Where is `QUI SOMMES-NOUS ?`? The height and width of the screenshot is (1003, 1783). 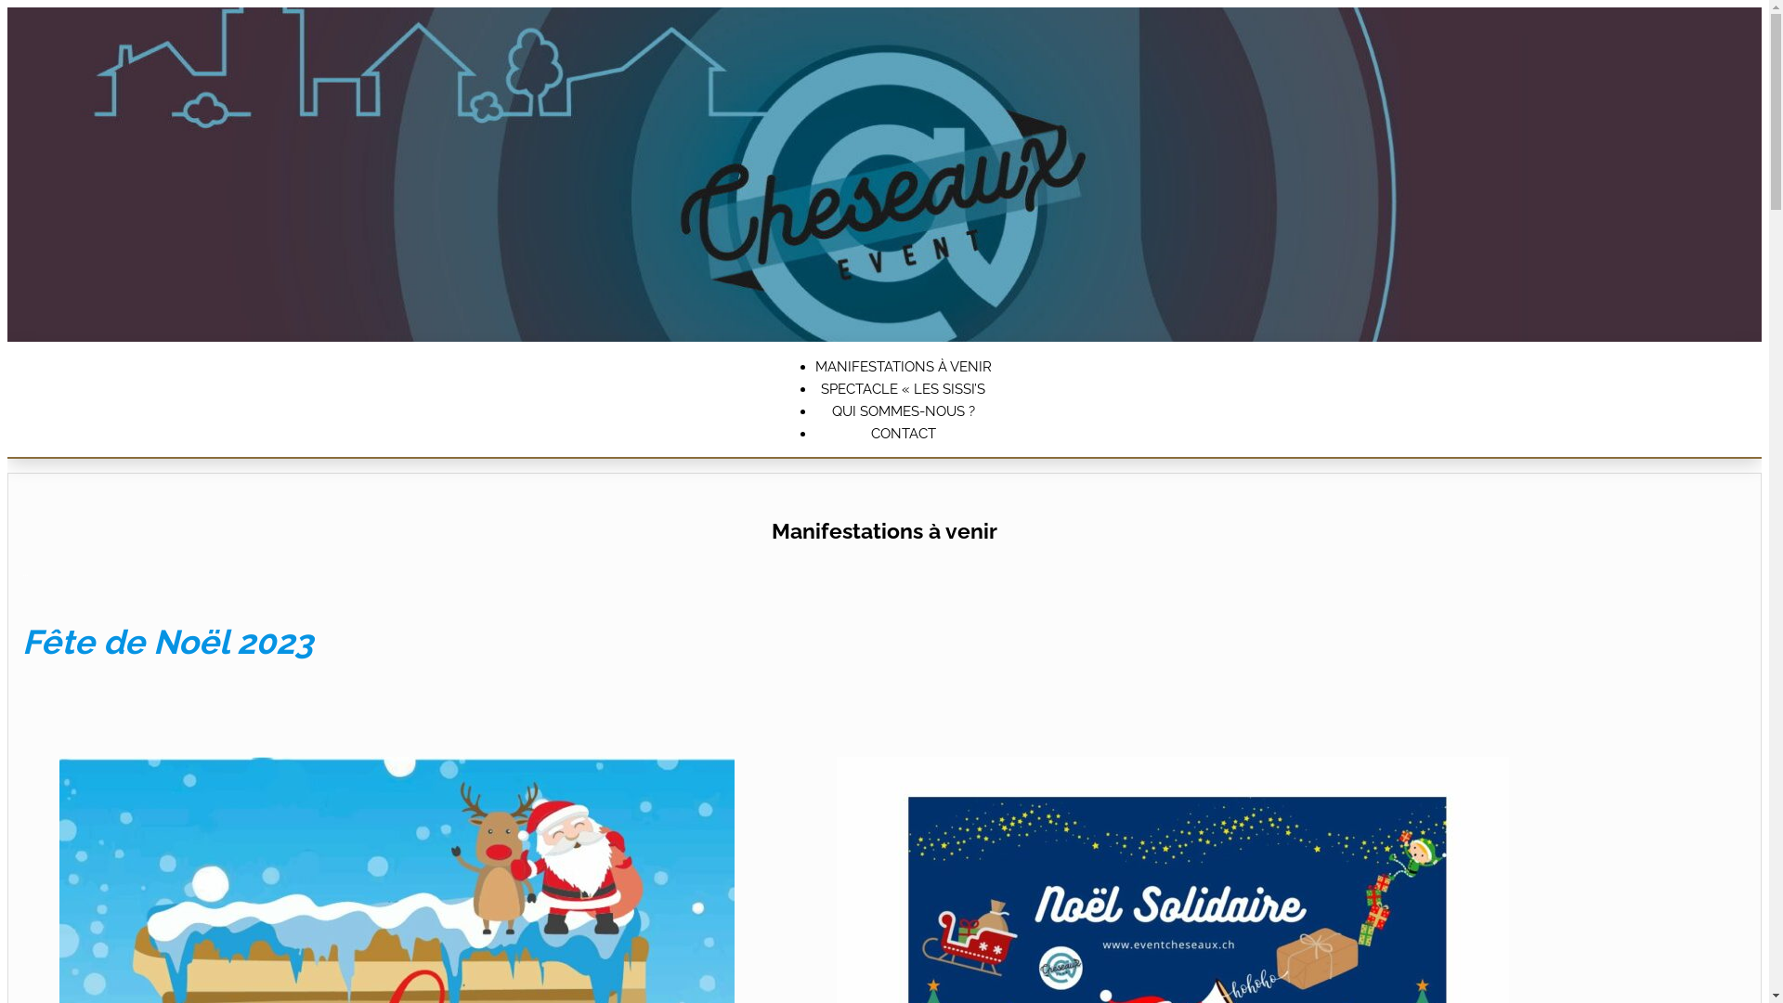 QUI SOMMES-NOUS ? is located at coordinates (904, 411).